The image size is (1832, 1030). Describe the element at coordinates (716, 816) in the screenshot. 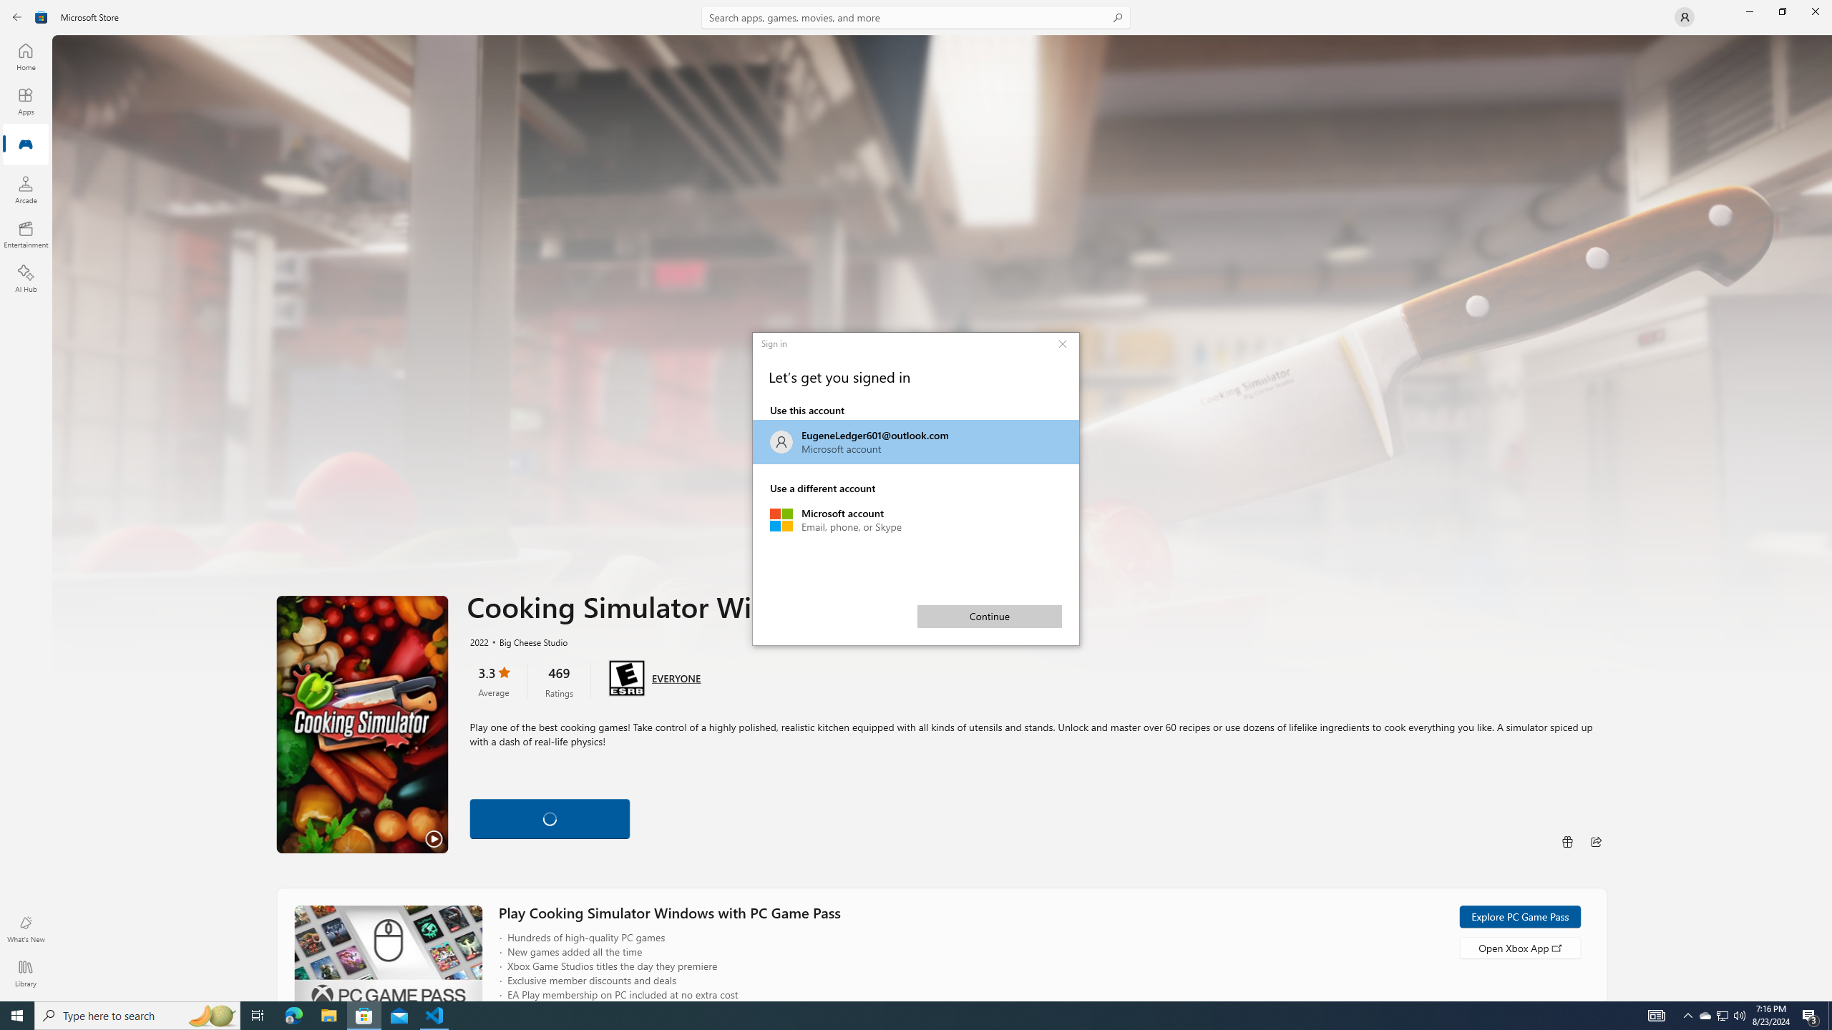

I see `Gaming` at that location.